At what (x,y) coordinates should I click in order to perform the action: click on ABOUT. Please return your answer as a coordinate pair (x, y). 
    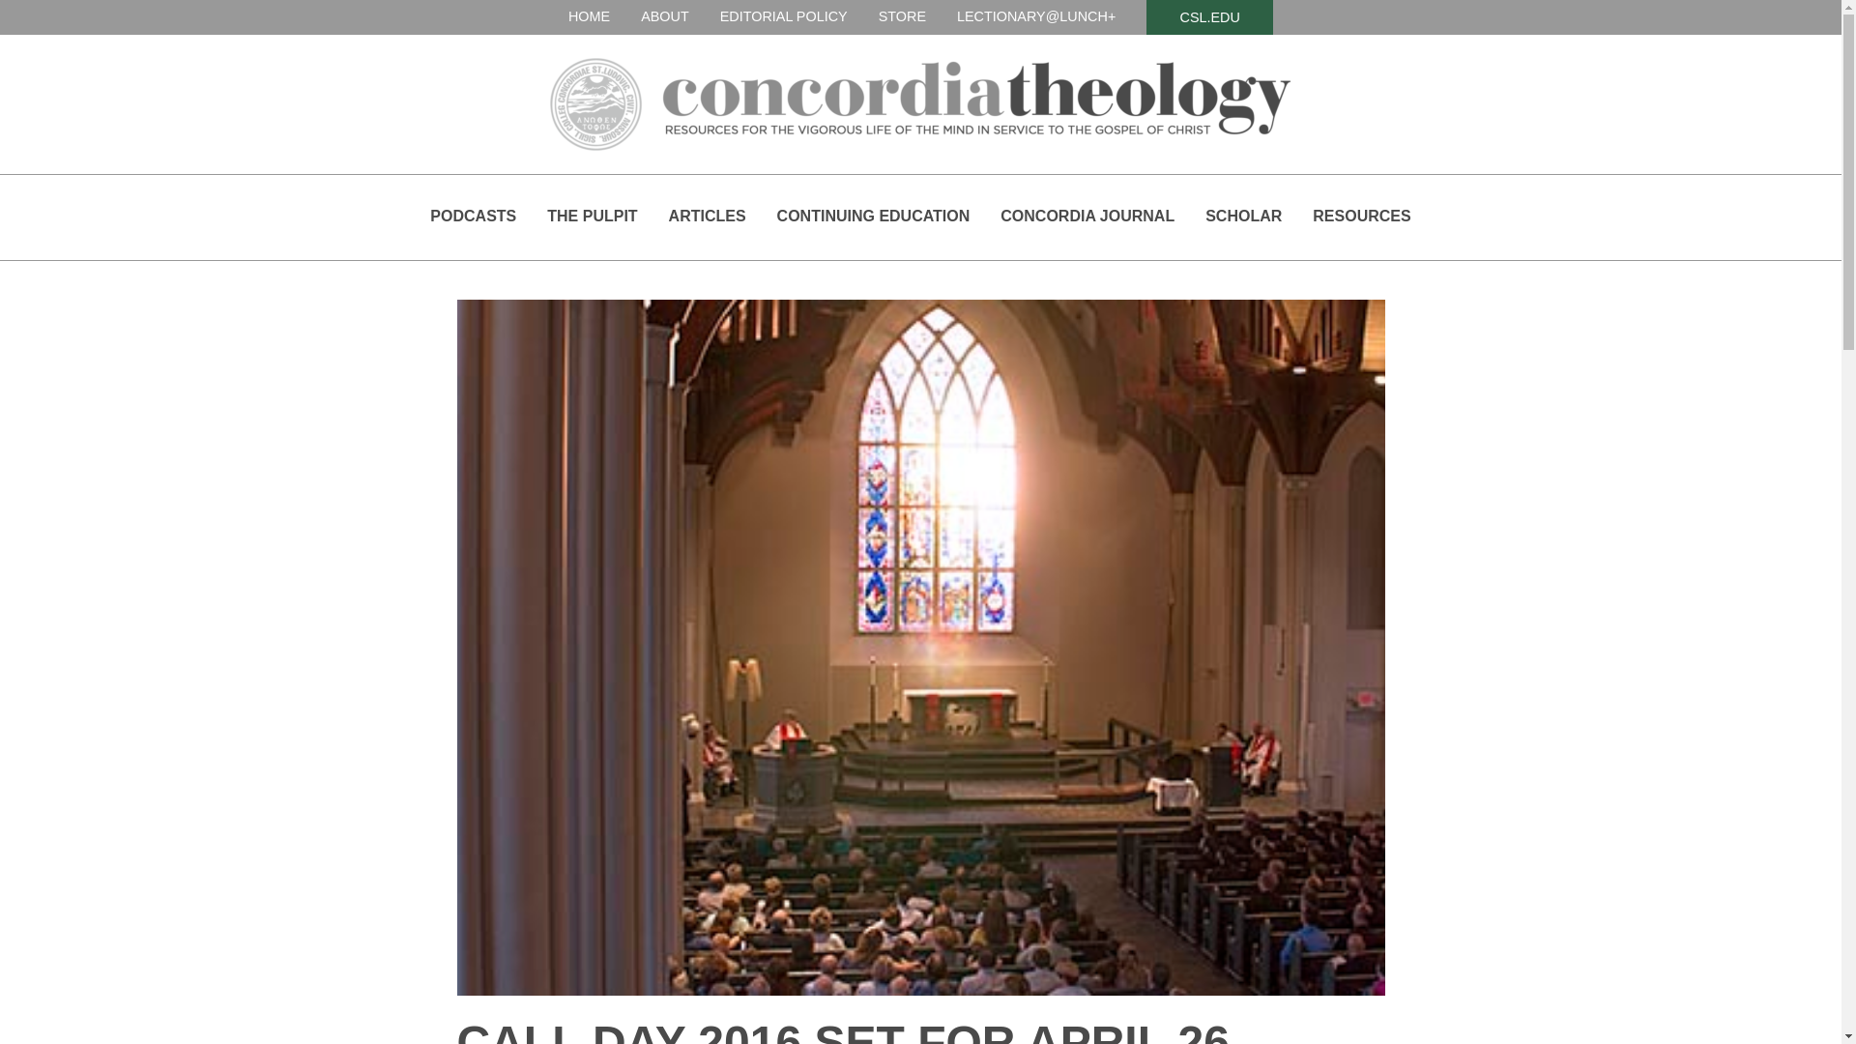
    Looking at the image, I should click on (664, 15).